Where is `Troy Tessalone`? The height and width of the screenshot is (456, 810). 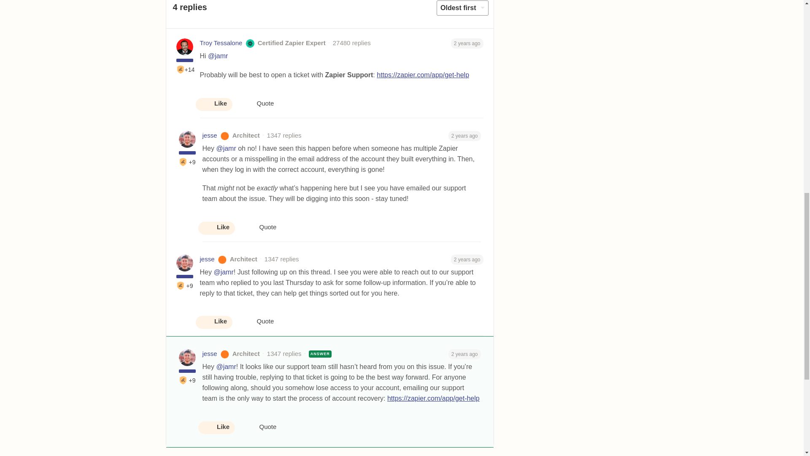 Troy Tessalone is located at coordinates (221, 43).